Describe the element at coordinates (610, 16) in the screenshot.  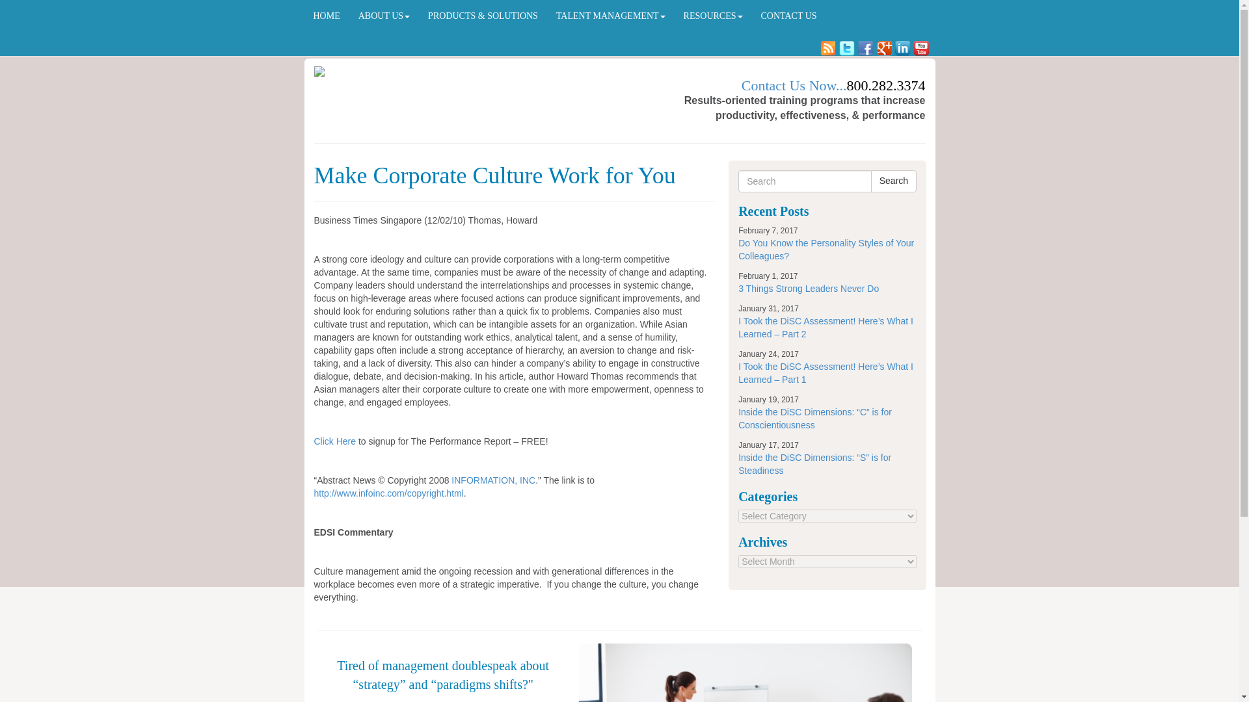
I see `TALENT MANAGEMENT` at that location.